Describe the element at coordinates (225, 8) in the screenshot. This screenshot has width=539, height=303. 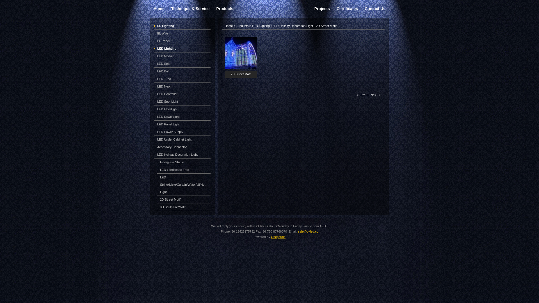
I see `Products` at that location.